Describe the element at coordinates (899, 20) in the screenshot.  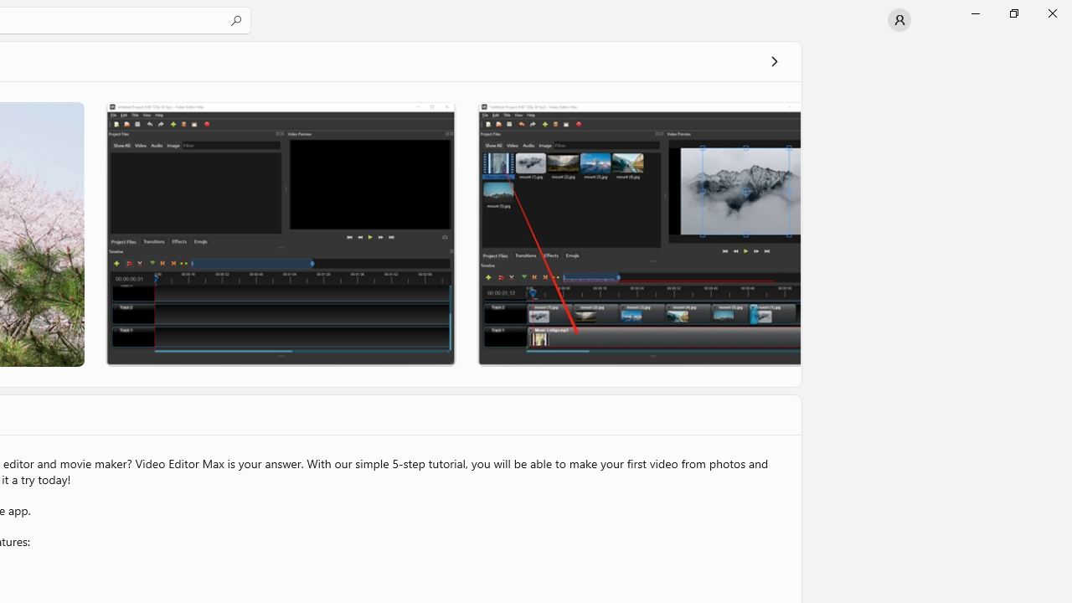
I see `User profile` at that location.